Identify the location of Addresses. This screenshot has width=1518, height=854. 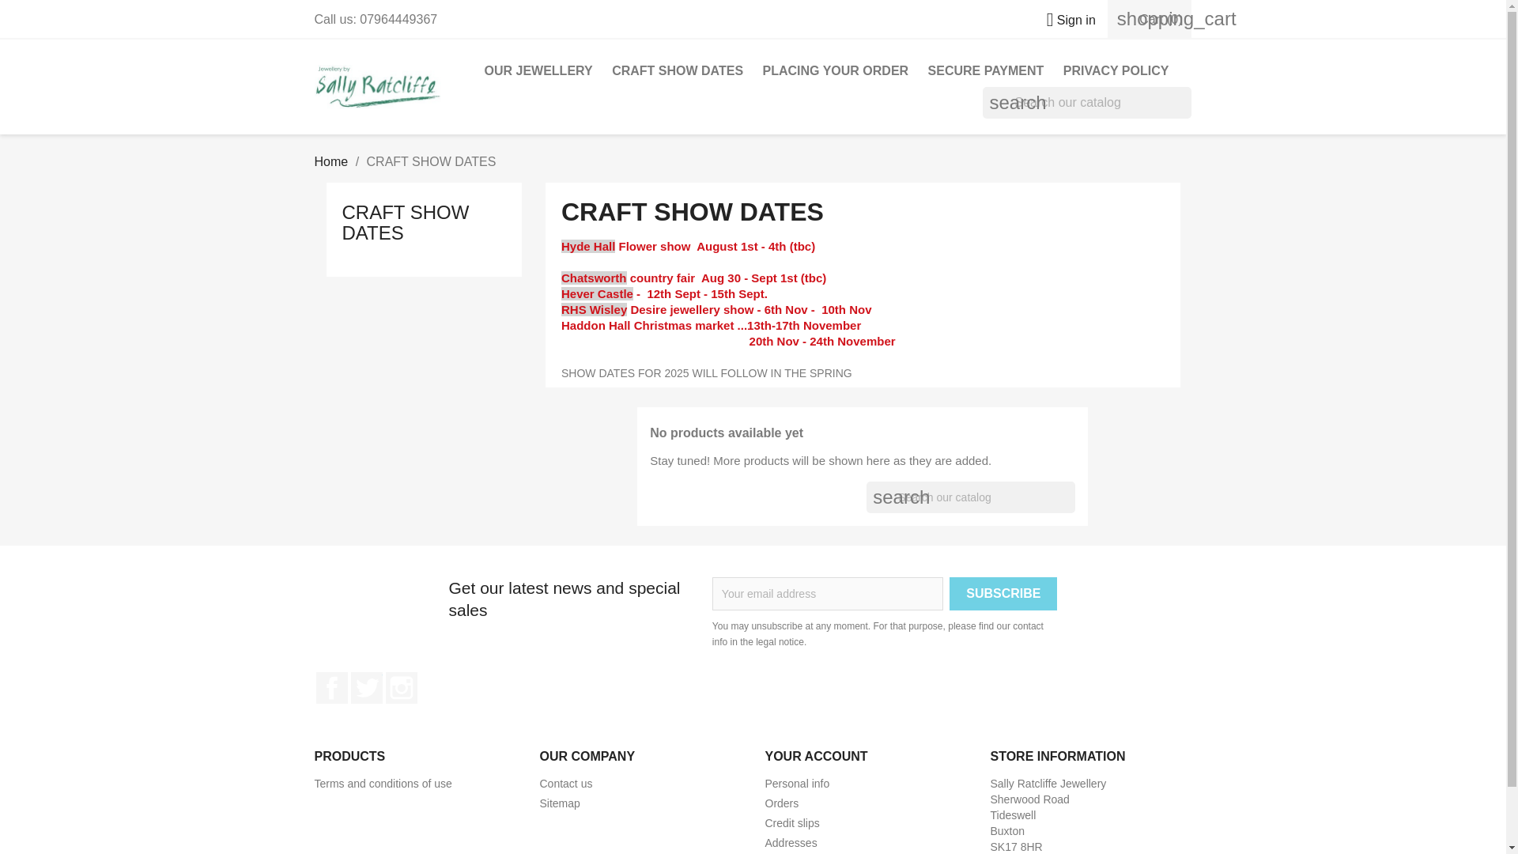
(791, 843).